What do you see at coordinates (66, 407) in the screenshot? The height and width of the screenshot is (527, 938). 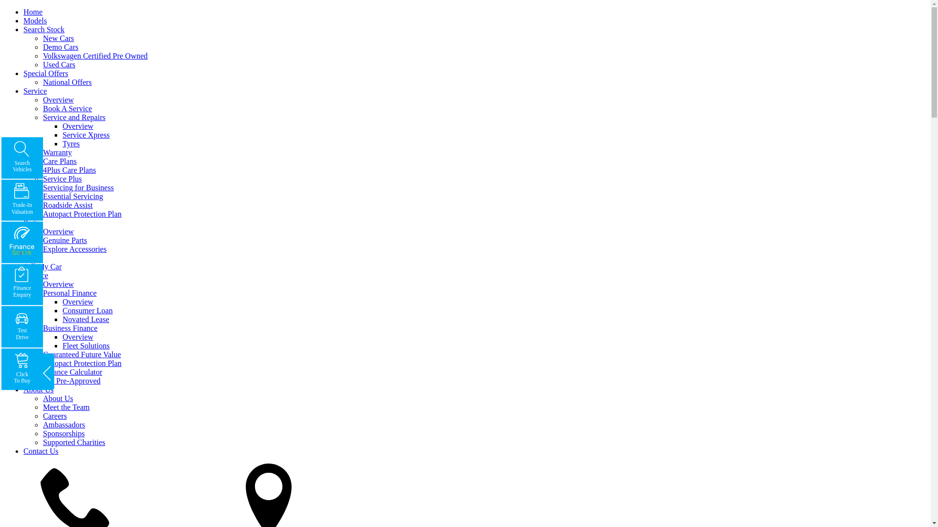 I see `Meet the Team` at bounding box center [66, 407].